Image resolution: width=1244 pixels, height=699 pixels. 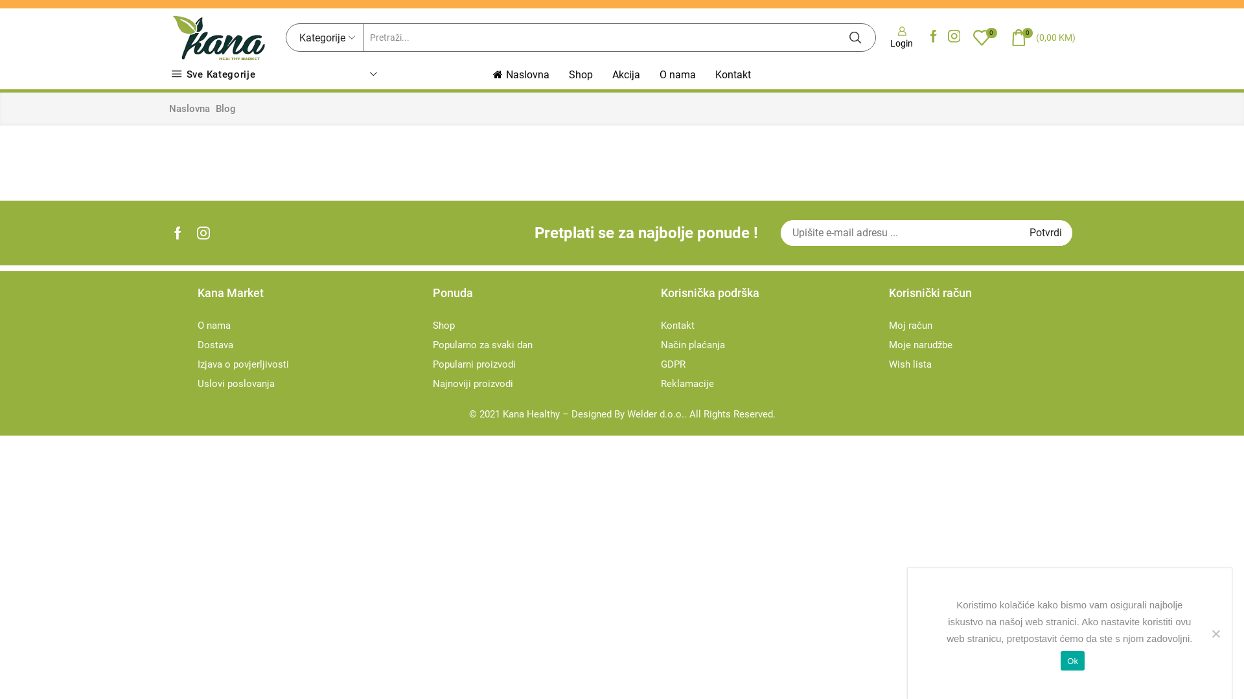 What do you see at coordinates (934, 38) in the screenshot?
I see `Facebook` at bounding box center [934, 38].